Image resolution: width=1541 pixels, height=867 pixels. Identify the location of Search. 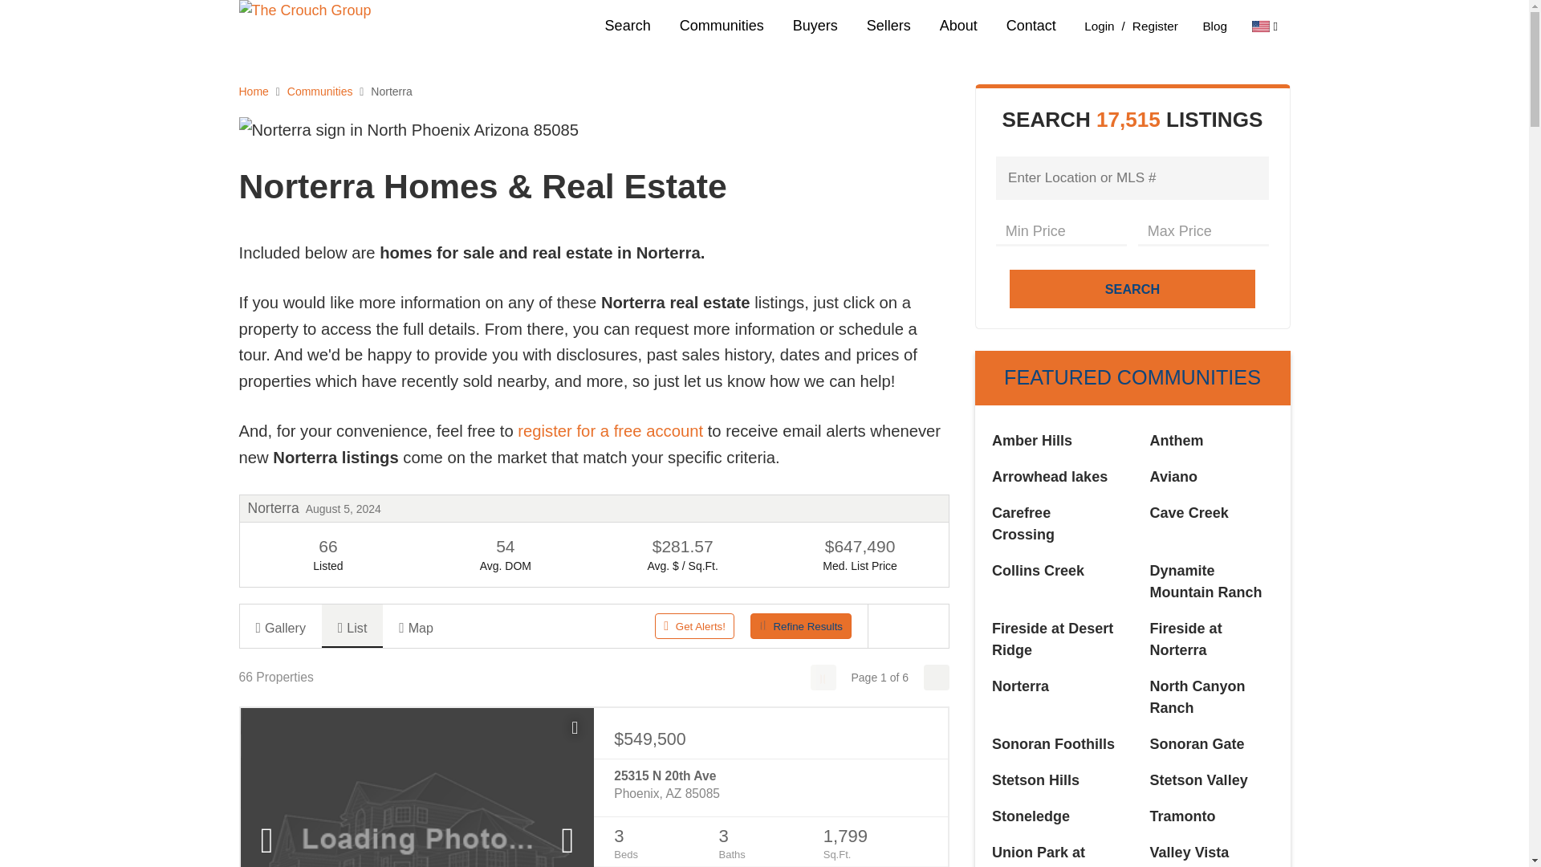
(628, 26).